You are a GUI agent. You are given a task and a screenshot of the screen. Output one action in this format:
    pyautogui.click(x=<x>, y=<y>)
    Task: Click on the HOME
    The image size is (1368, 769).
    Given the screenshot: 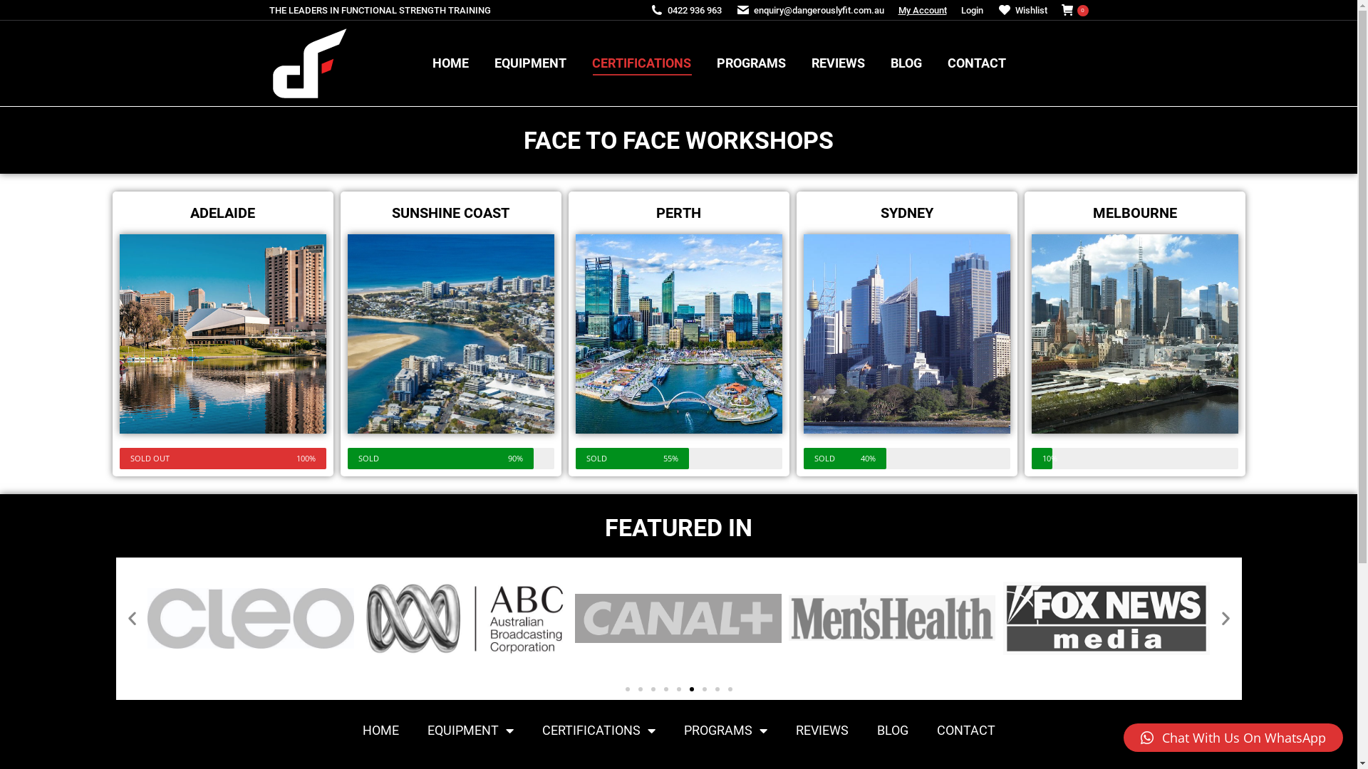 What is the action you would take?
    pyautogui.click(x=380, y=731)
    